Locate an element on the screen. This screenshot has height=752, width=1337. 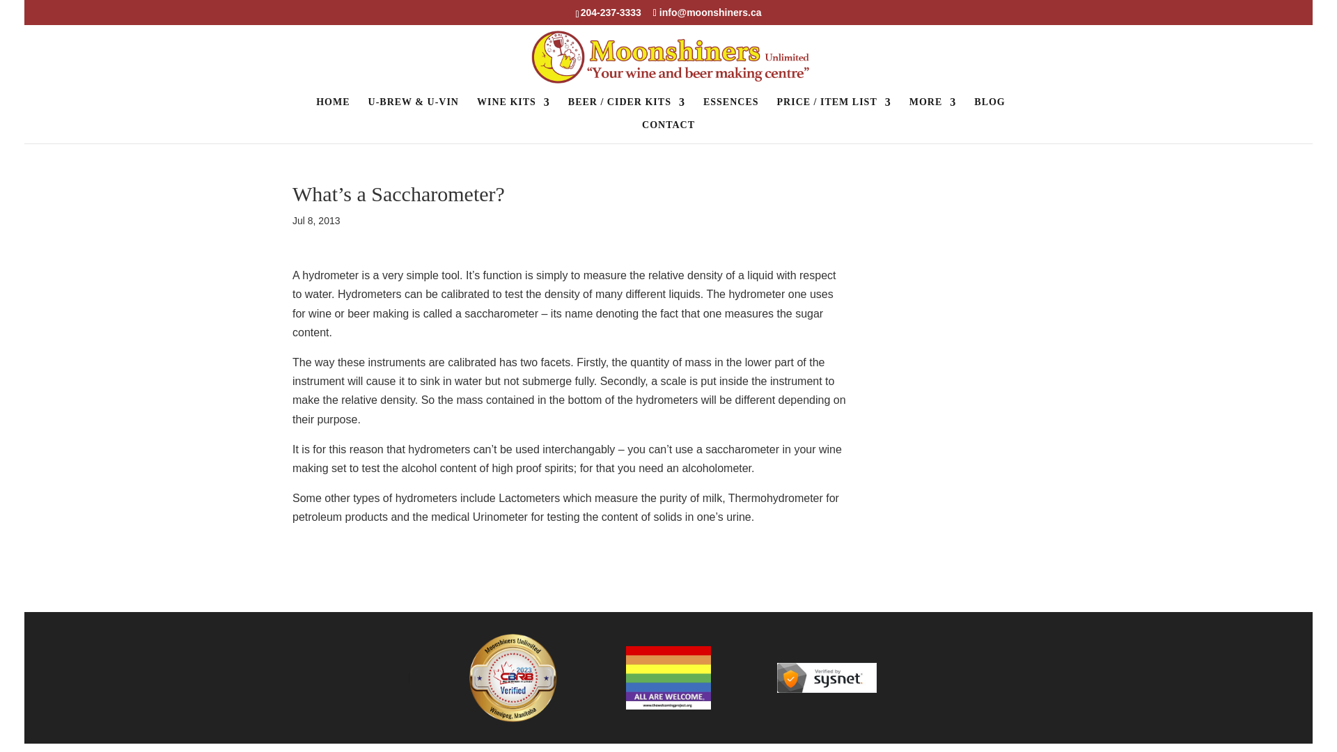
ESSENCES is located at coordinates (731, 109).